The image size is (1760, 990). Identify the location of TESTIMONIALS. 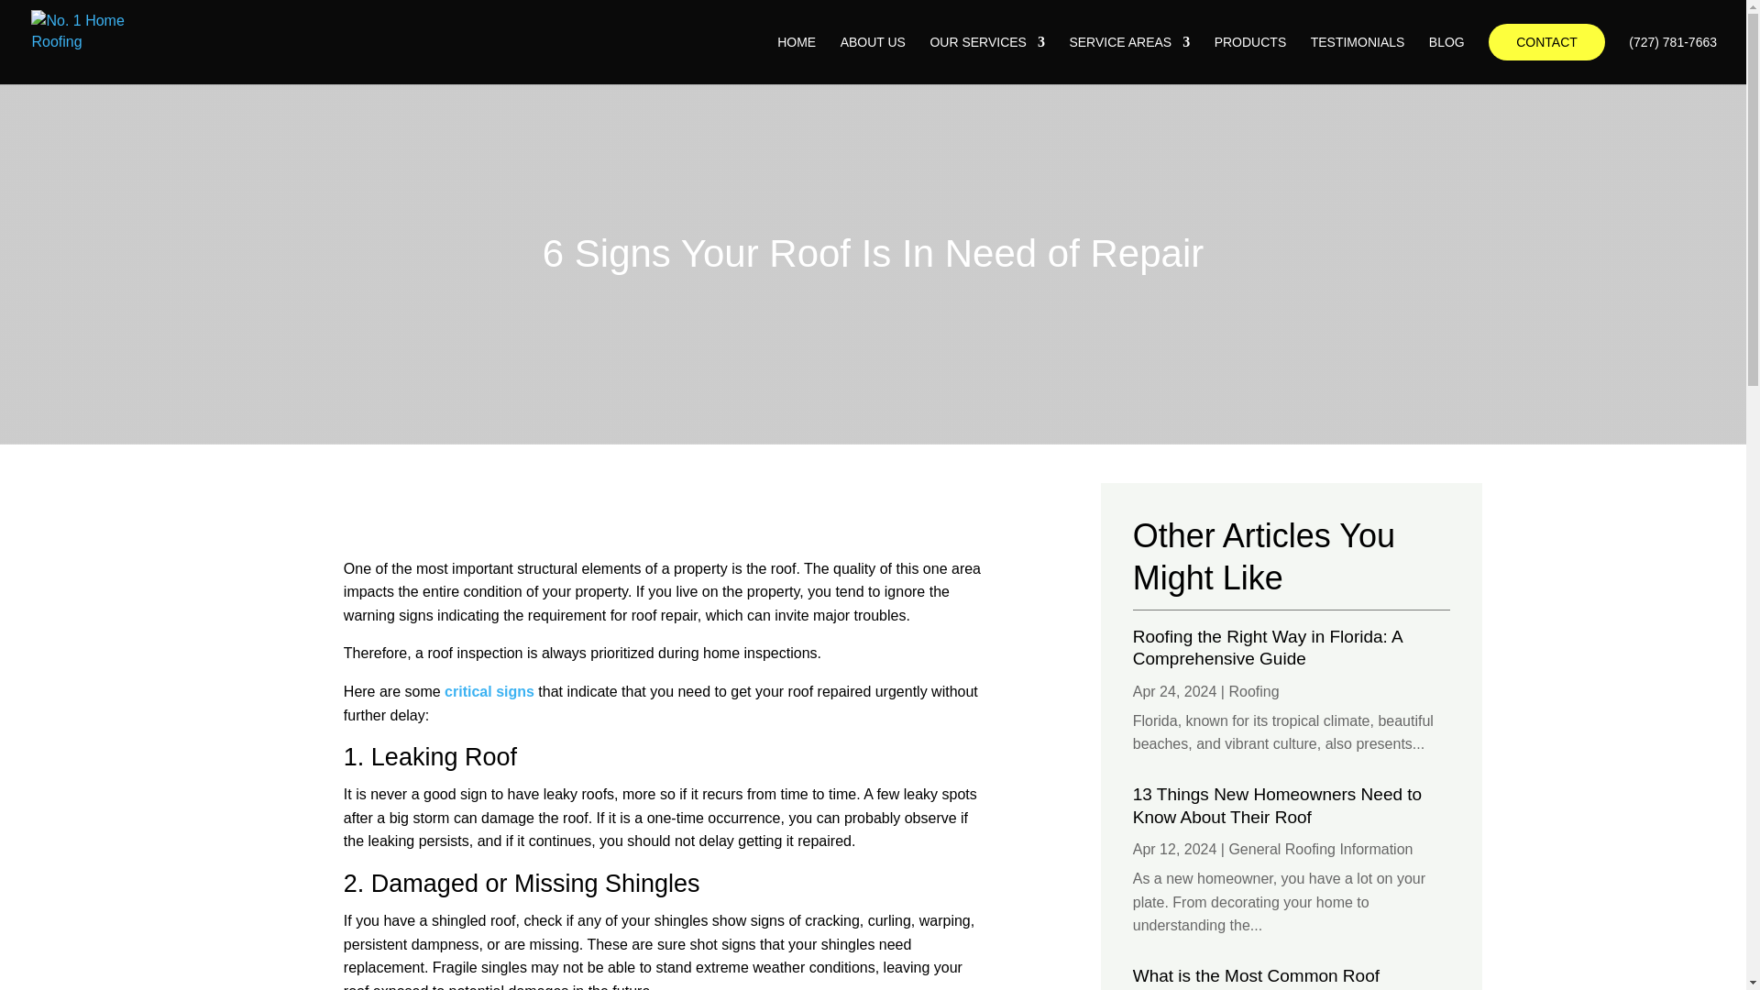
(1358, 59).